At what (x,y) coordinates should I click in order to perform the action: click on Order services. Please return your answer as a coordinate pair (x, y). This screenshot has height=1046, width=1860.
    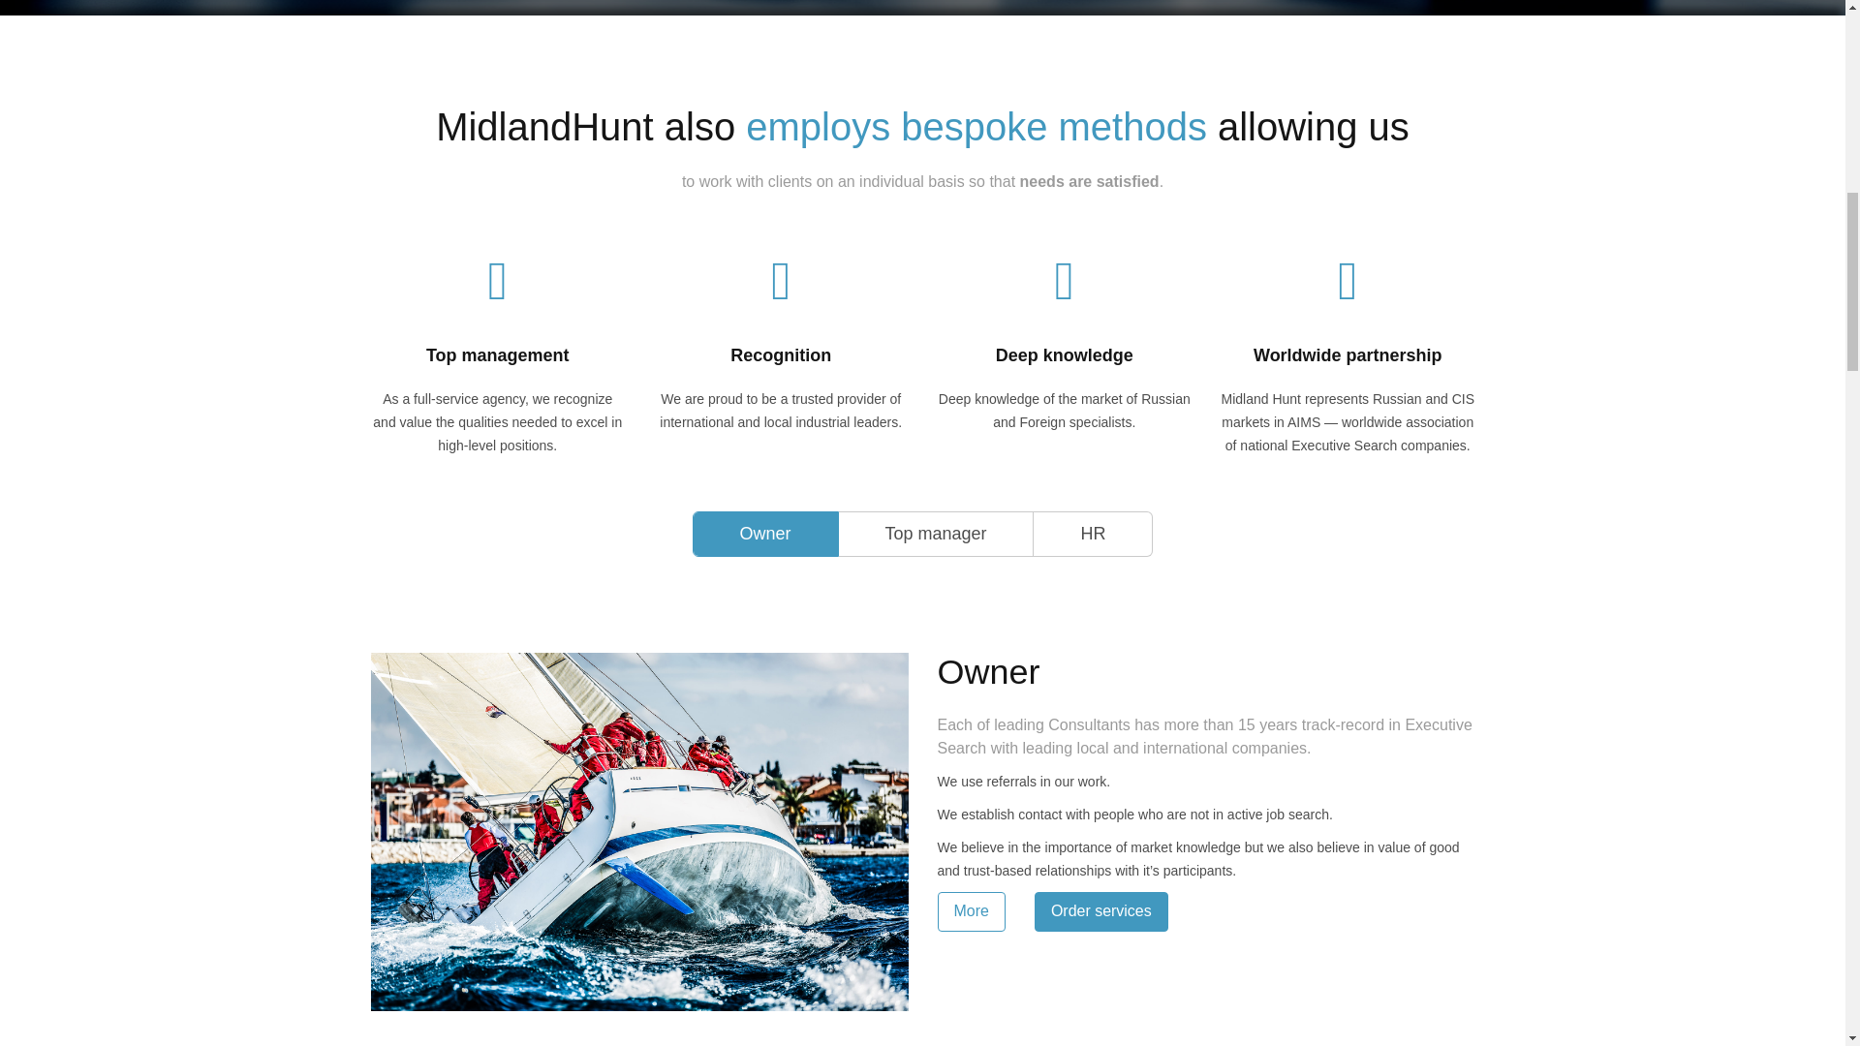
    Looking at the image, I should click on (1104, 912).